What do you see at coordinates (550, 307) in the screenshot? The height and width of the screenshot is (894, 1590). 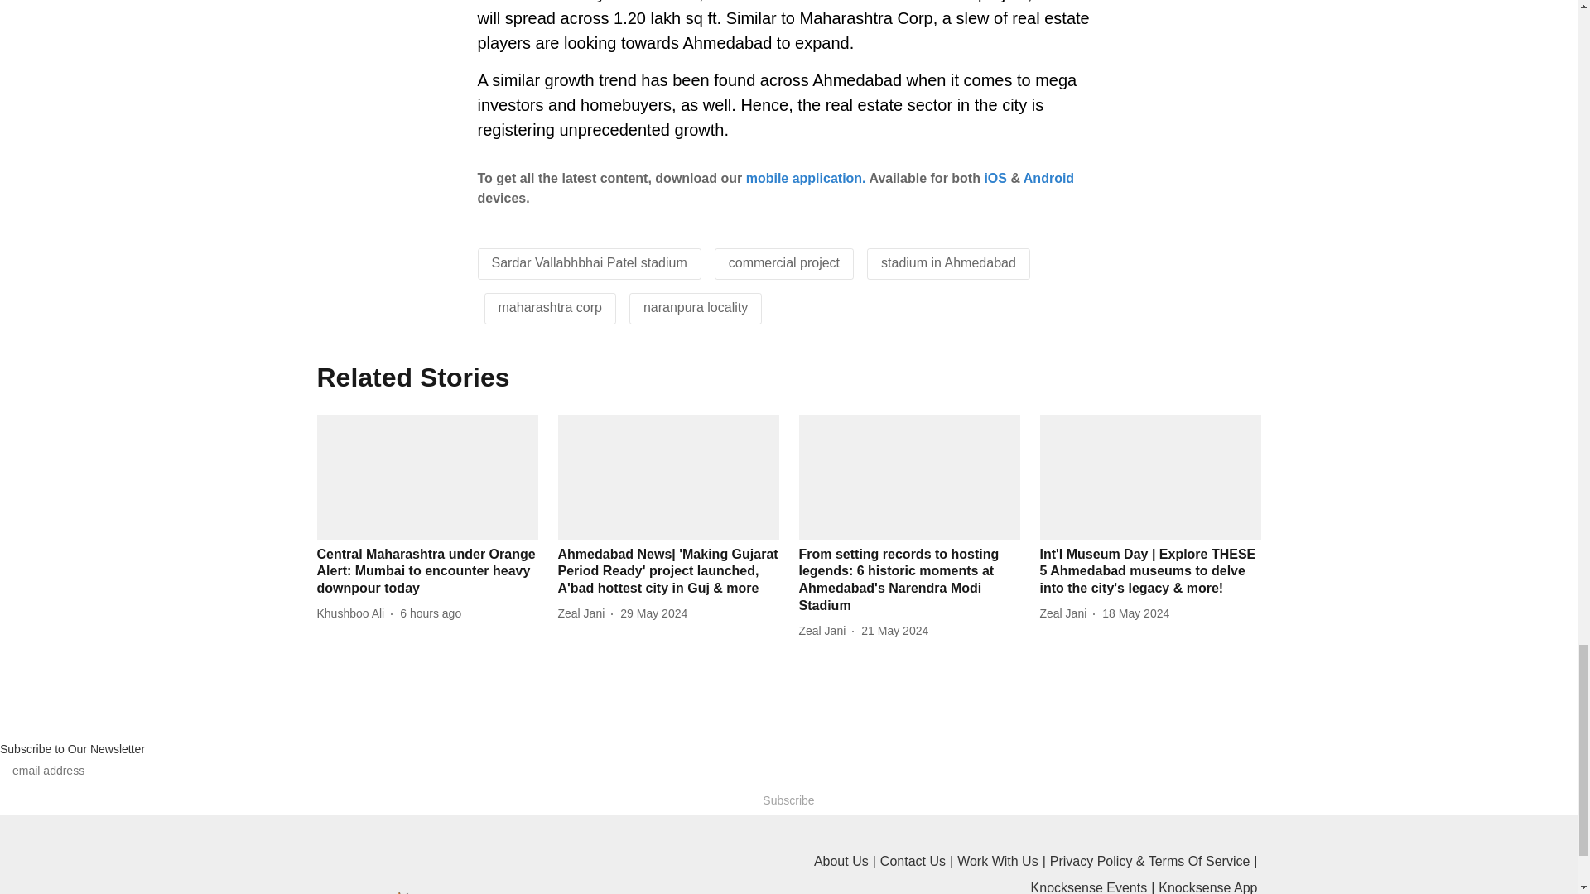 I see `maharashtra corp` at bounding box center [550, 307].